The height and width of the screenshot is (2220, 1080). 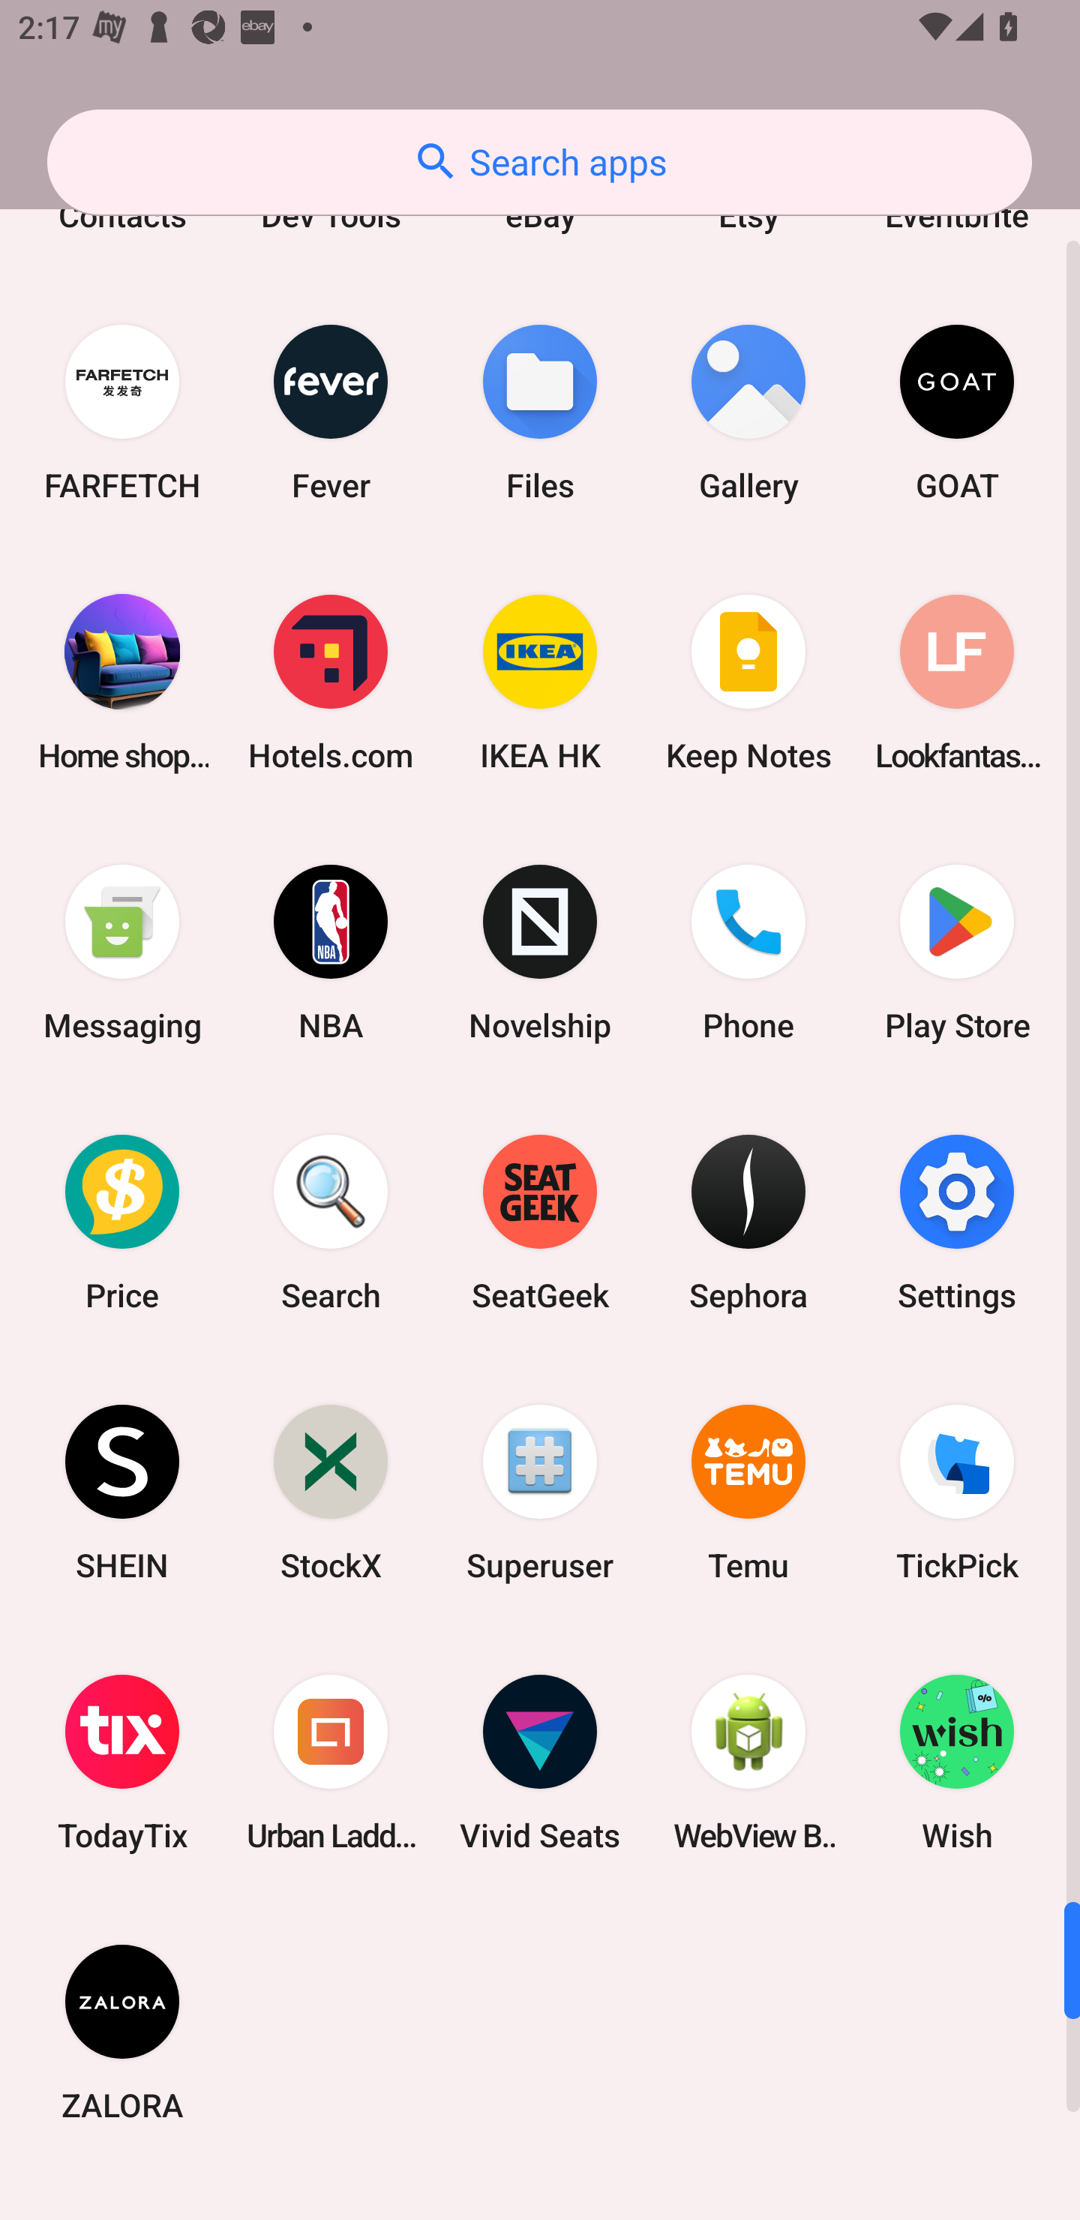 I want to click on Novelship, so click(x=540, y=952).